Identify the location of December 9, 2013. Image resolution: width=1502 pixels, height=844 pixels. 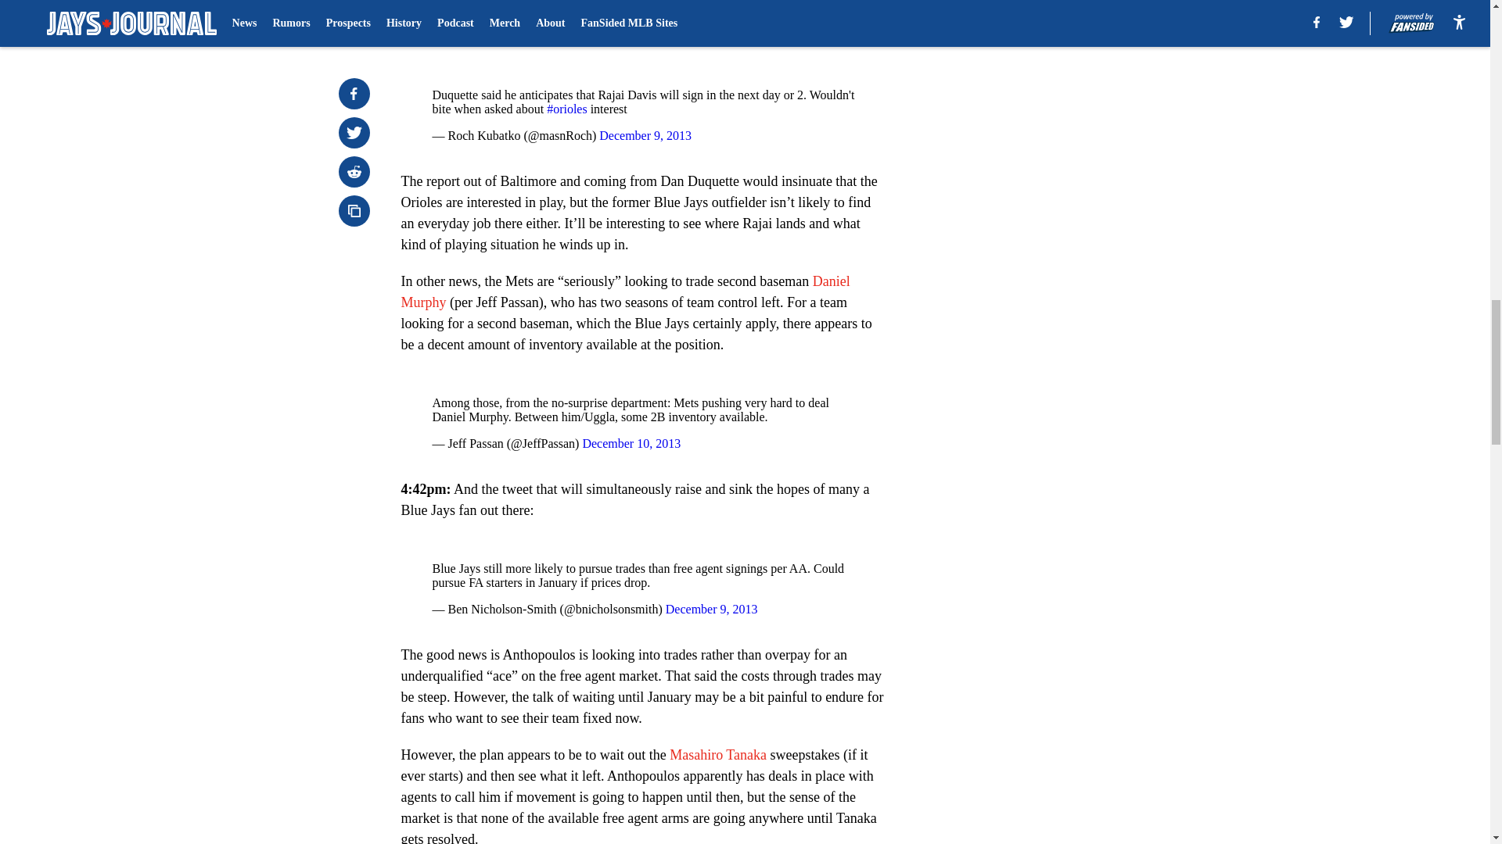
(645, 136).